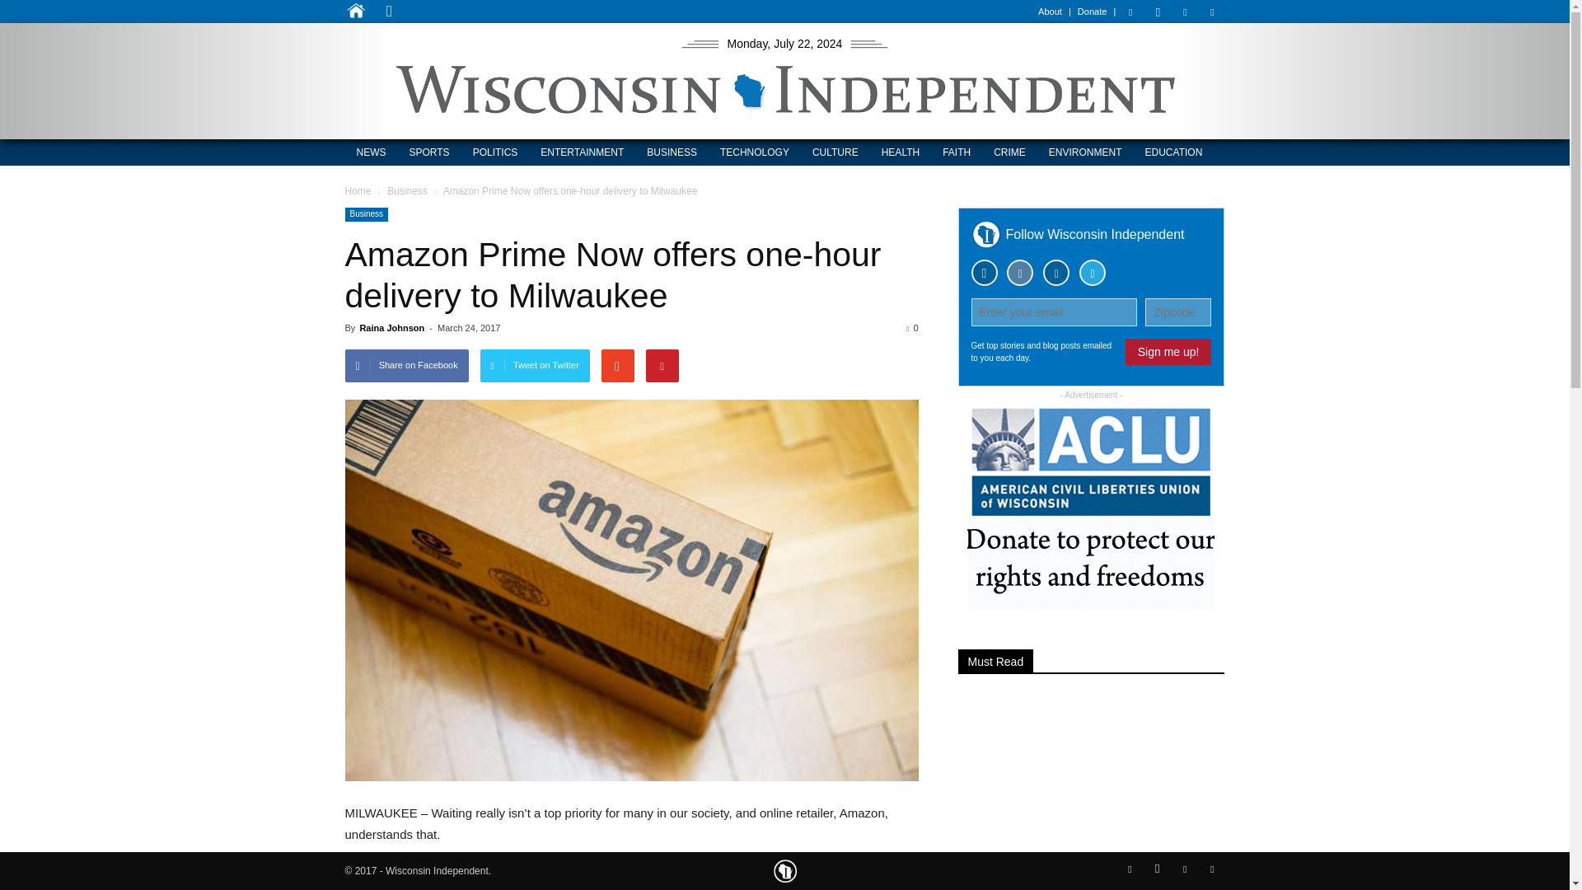  Describe the element at coordinates (1158, 12) in the screenshot. I see `Instagram` at that location.